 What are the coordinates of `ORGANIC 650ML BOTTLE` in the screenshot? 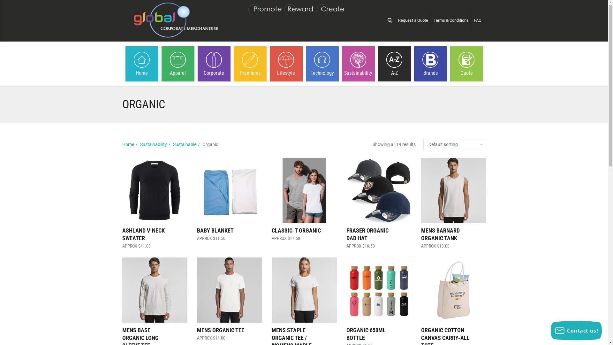 It's located at (366, 334).